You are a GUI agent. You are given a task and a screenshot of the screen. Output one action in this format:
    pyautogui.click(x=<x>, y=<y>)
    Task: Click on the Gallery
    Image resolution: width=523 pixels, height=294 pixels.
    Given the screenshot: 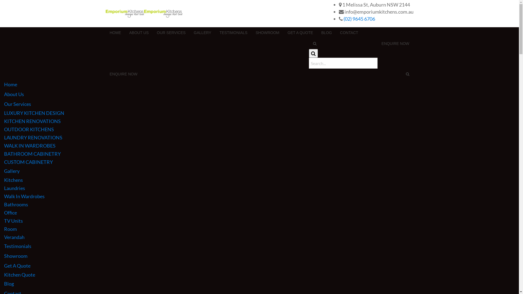 What is the action you would take?
    pyautogui.click(x=259, y=171)
    